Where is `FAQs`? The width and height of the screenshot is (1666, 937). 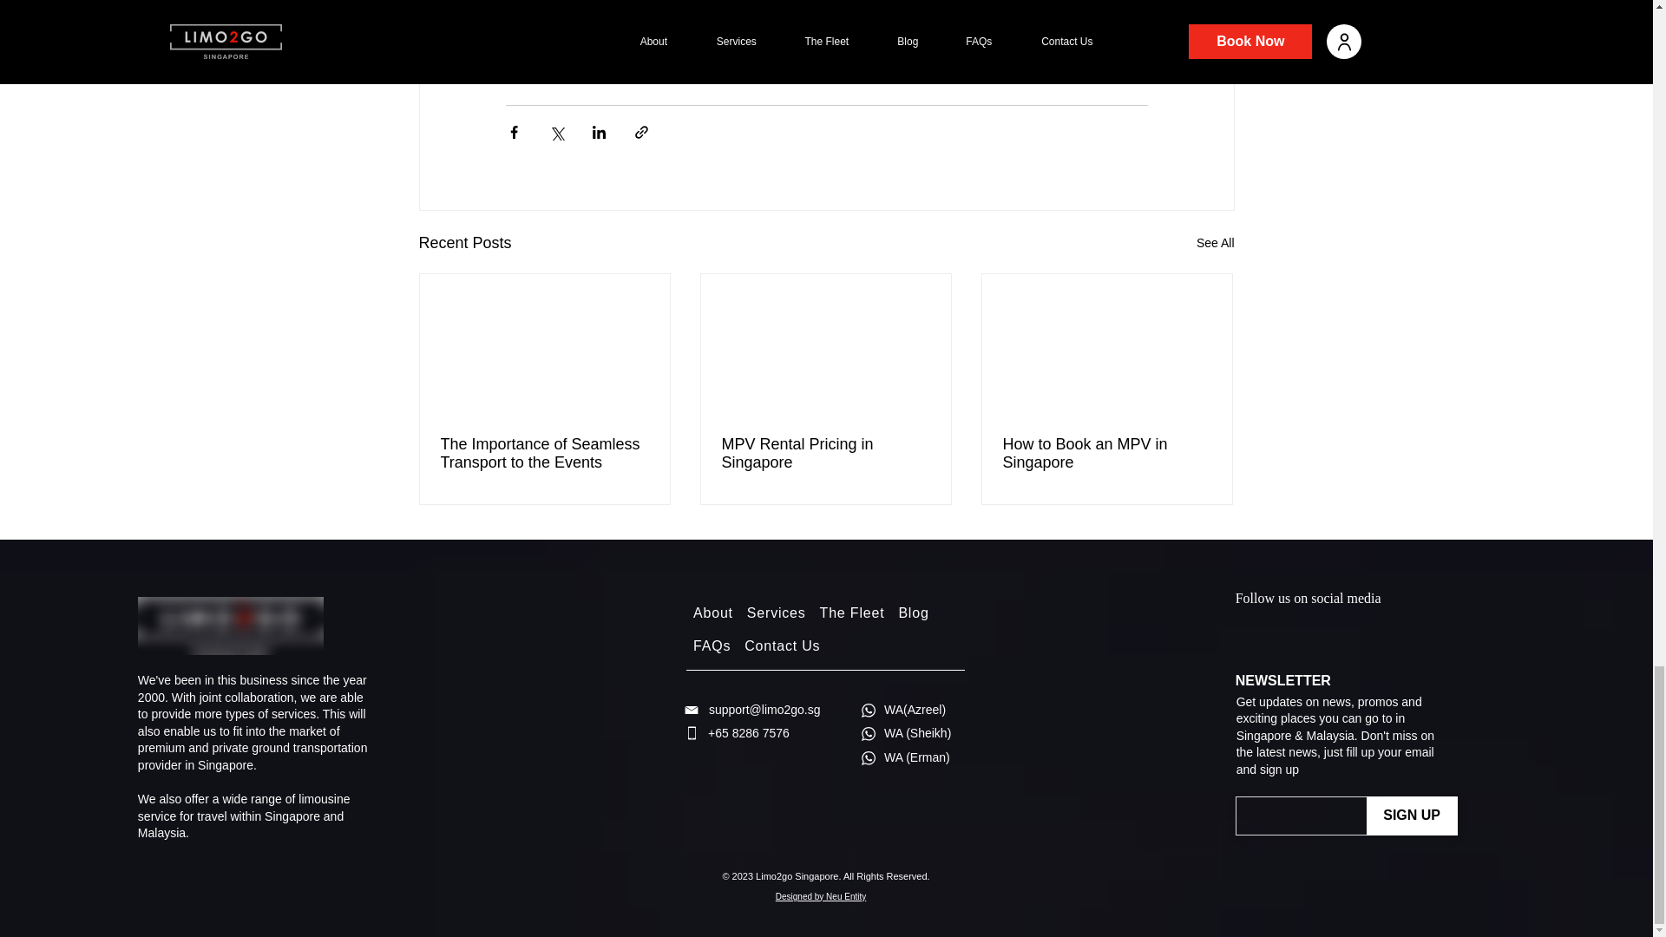 FAQs is located at coordinates (712, 645).